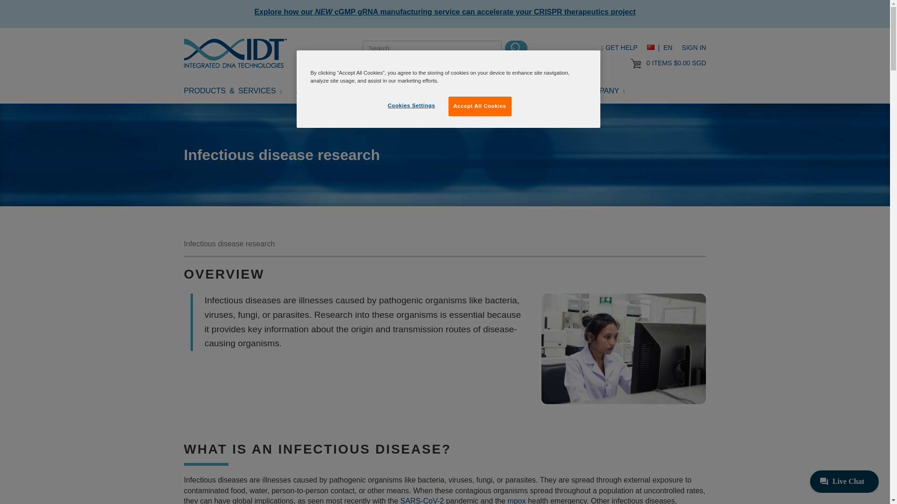 Image resolution: width=897 pixels, height=504 pixels. I want to click on Integrated DNA Technologies, so click(235, 53).